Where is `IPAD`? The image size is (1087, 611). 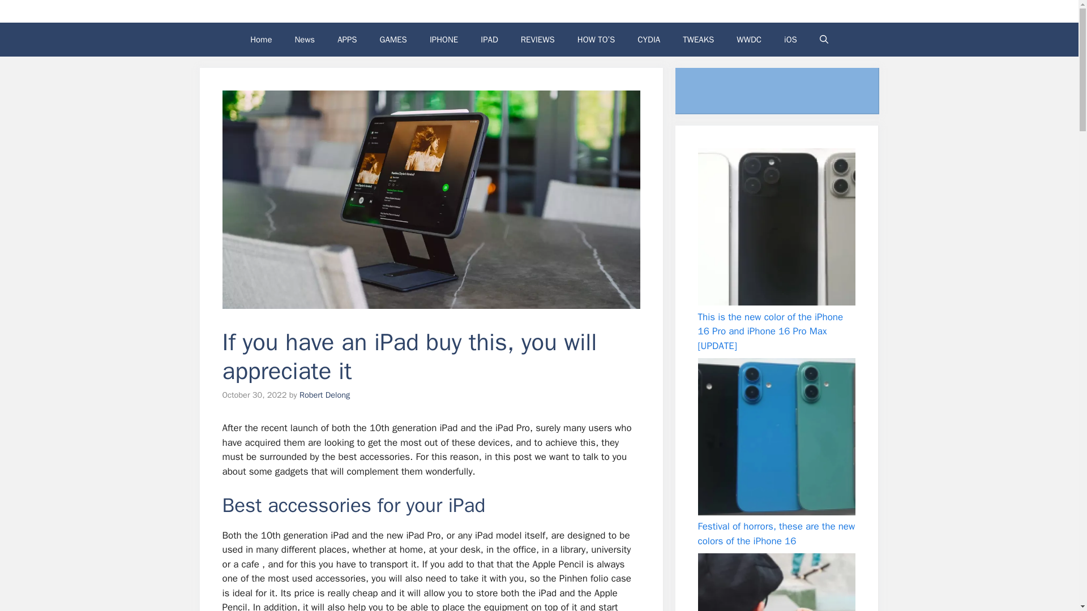
IPAD is located at coordinates (489, 40).